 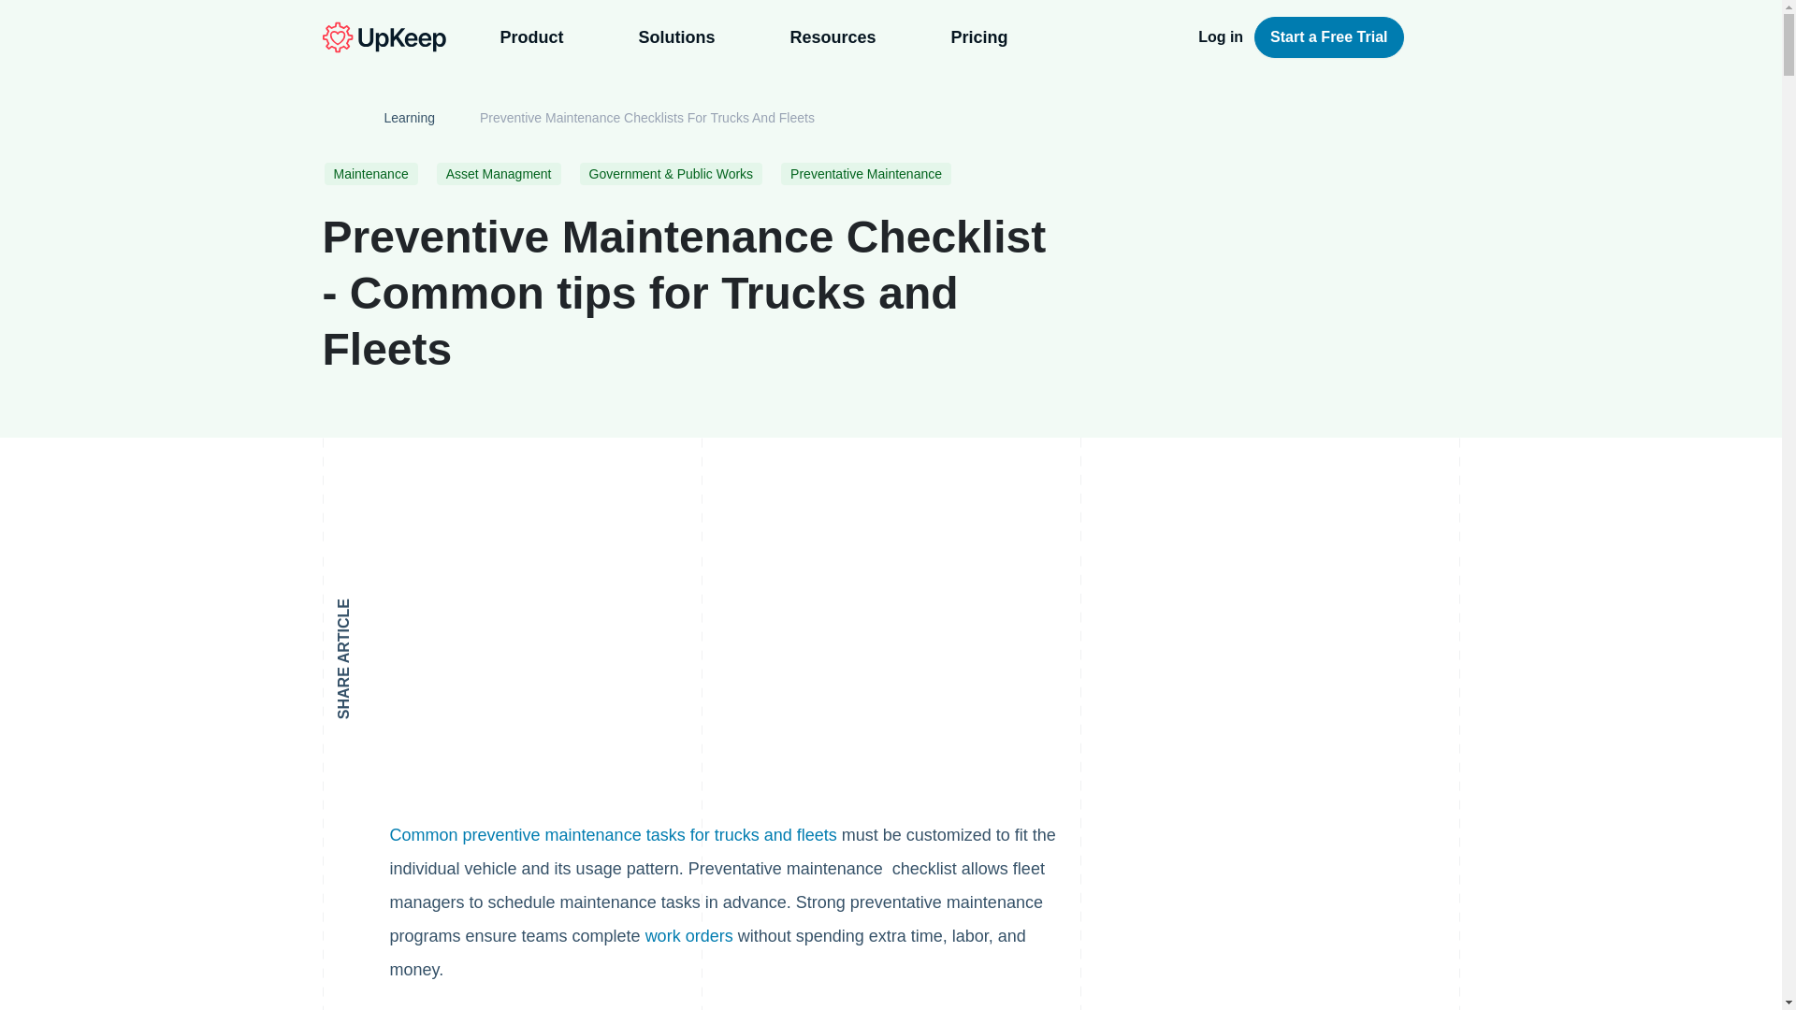 I want to click on Preventive Maintenance Checklists For Trucks And Fleets, so click(x=647, y=118).